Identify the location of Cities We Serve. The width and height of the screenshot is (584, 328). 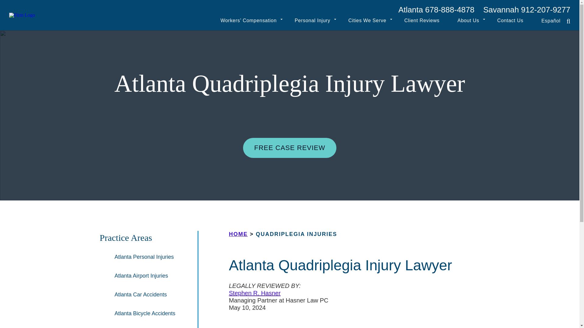
(367, 21).